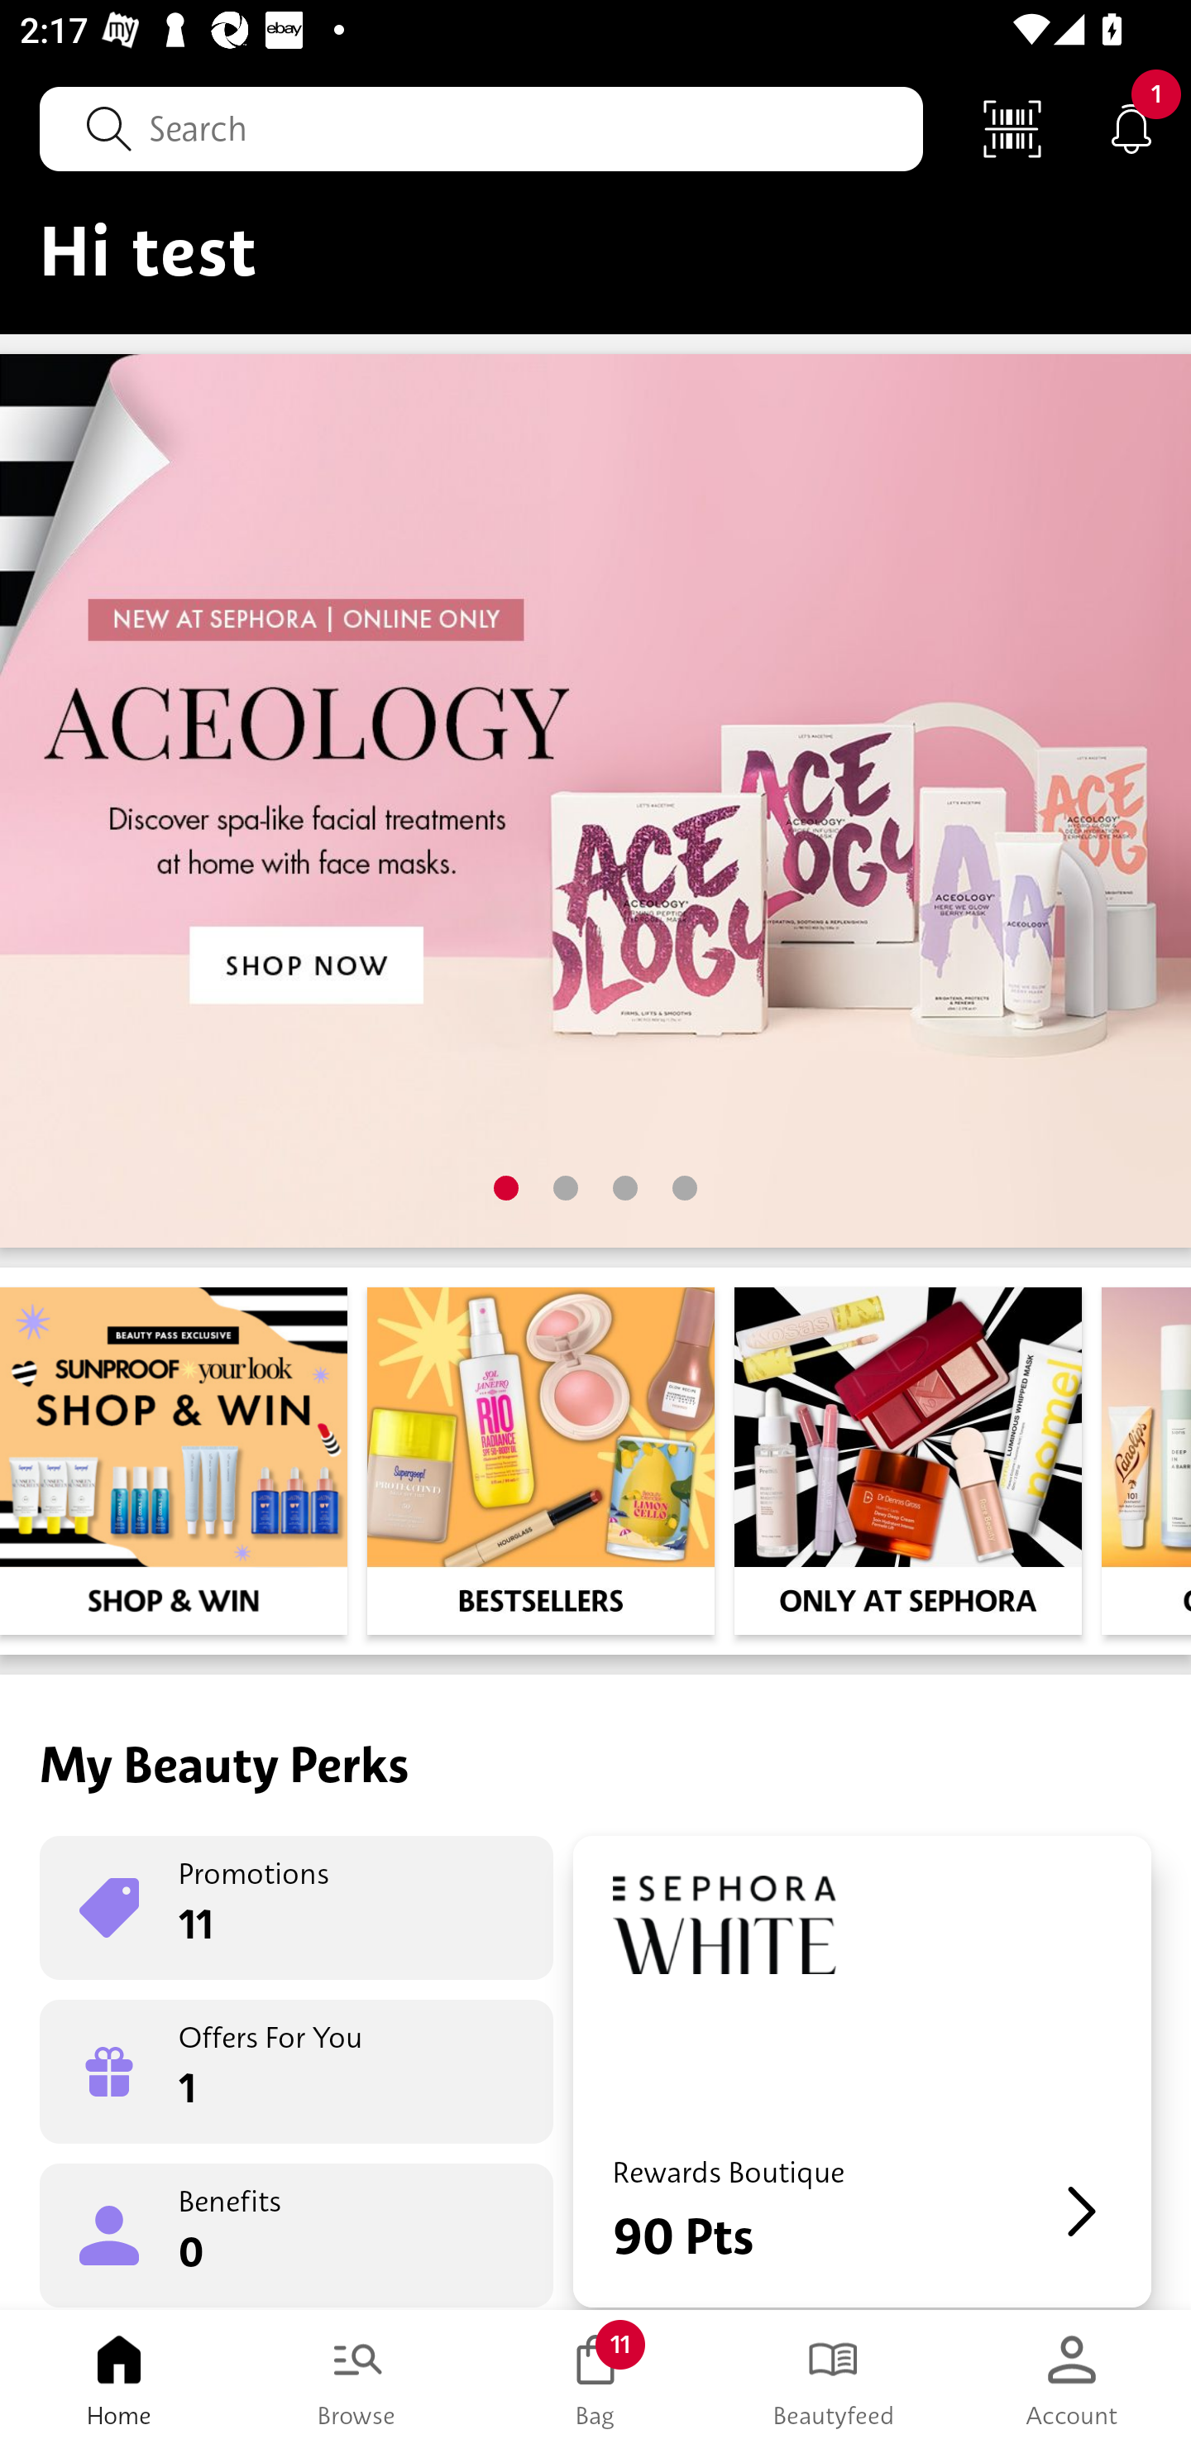 The image size is (1191, 2449). Describe the element at coordinates (1072, 2380) in the screenshot. I see `Account` at that location.